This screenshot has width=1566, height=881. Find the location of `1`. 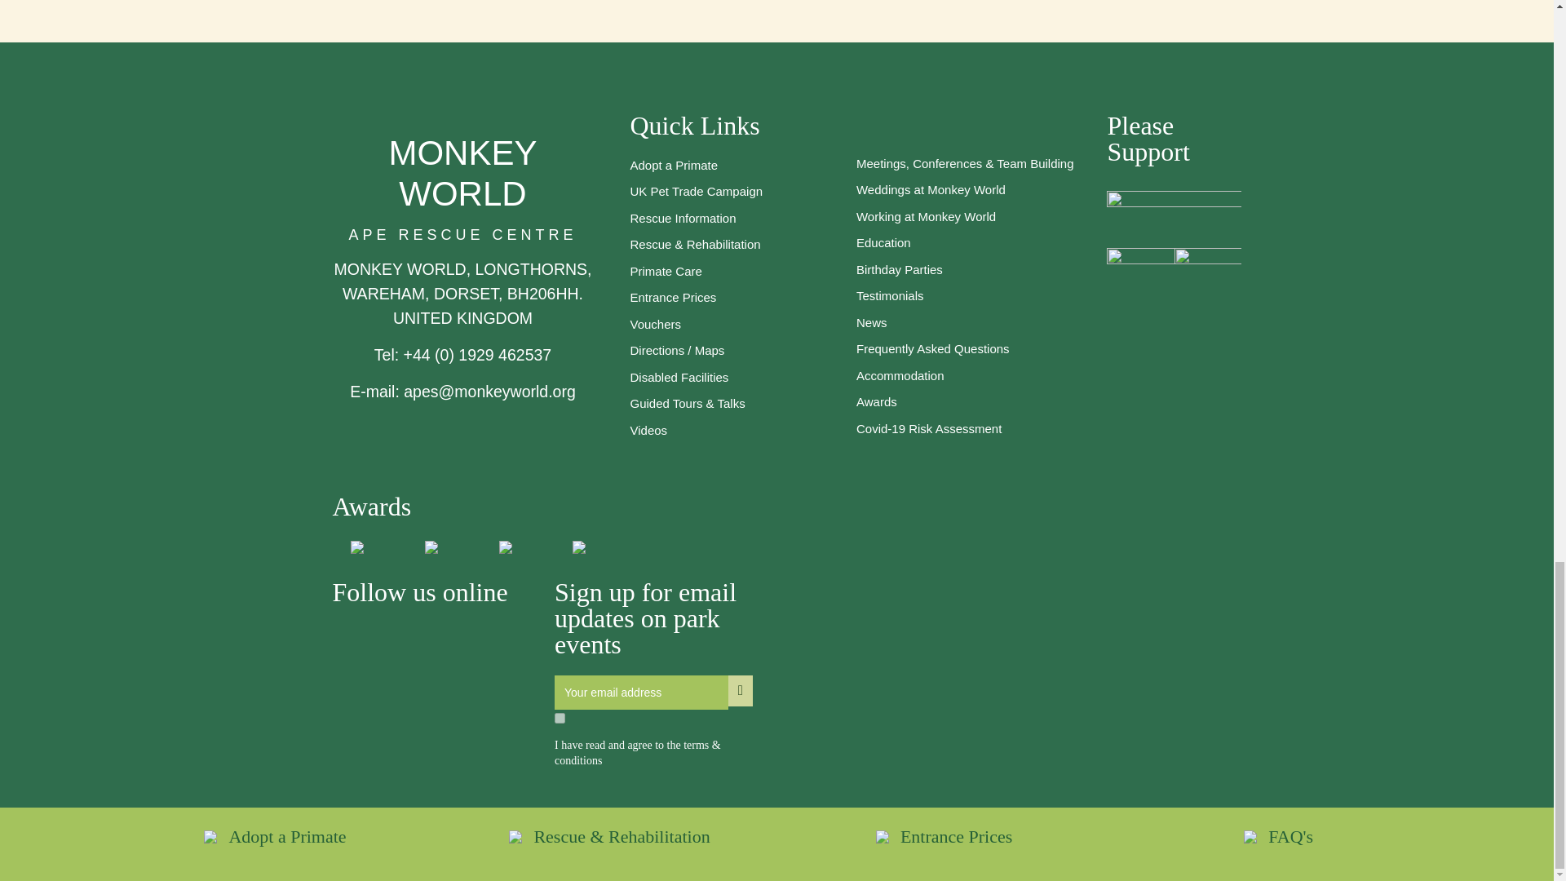

1 is located at coordinates (560, 718).